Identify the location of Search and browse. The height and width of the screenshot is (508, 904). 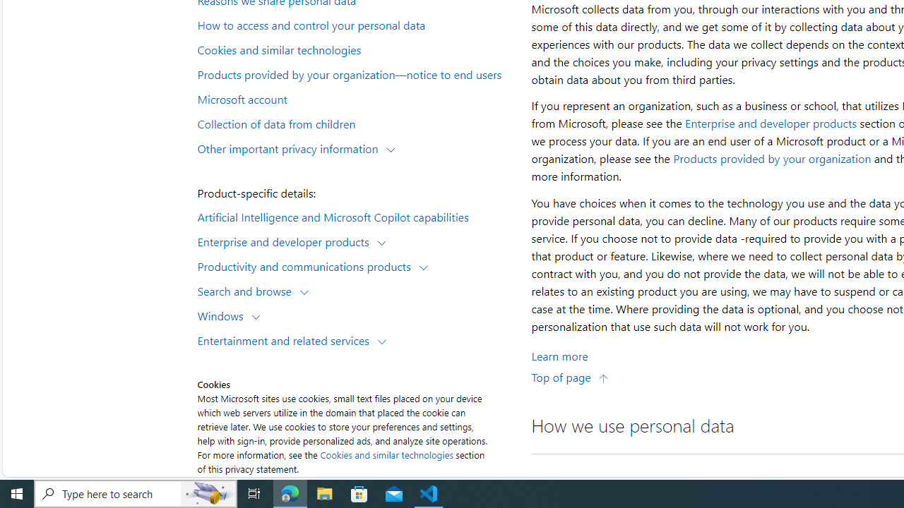
(247, 291).